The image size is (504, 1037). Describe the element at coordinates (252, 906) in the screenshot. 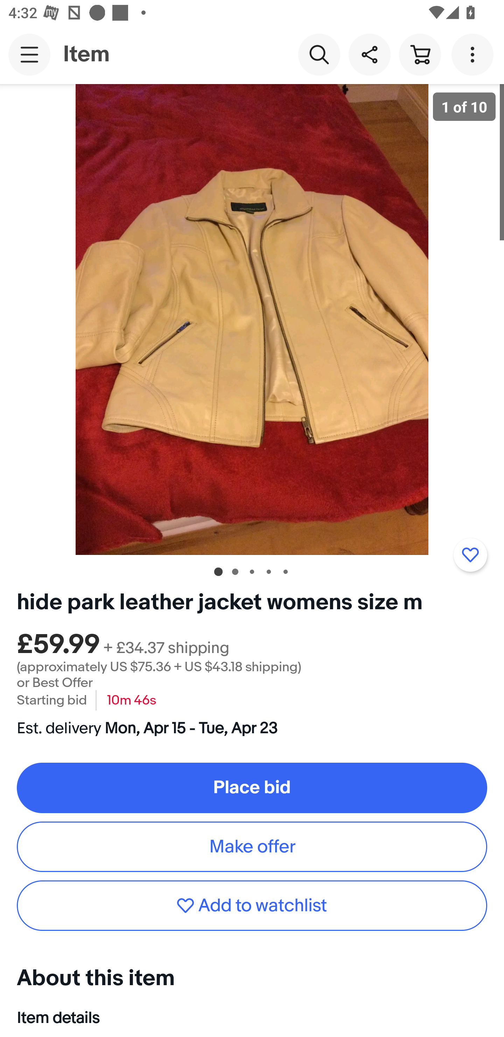

I see `Add to watchlist` at that location.